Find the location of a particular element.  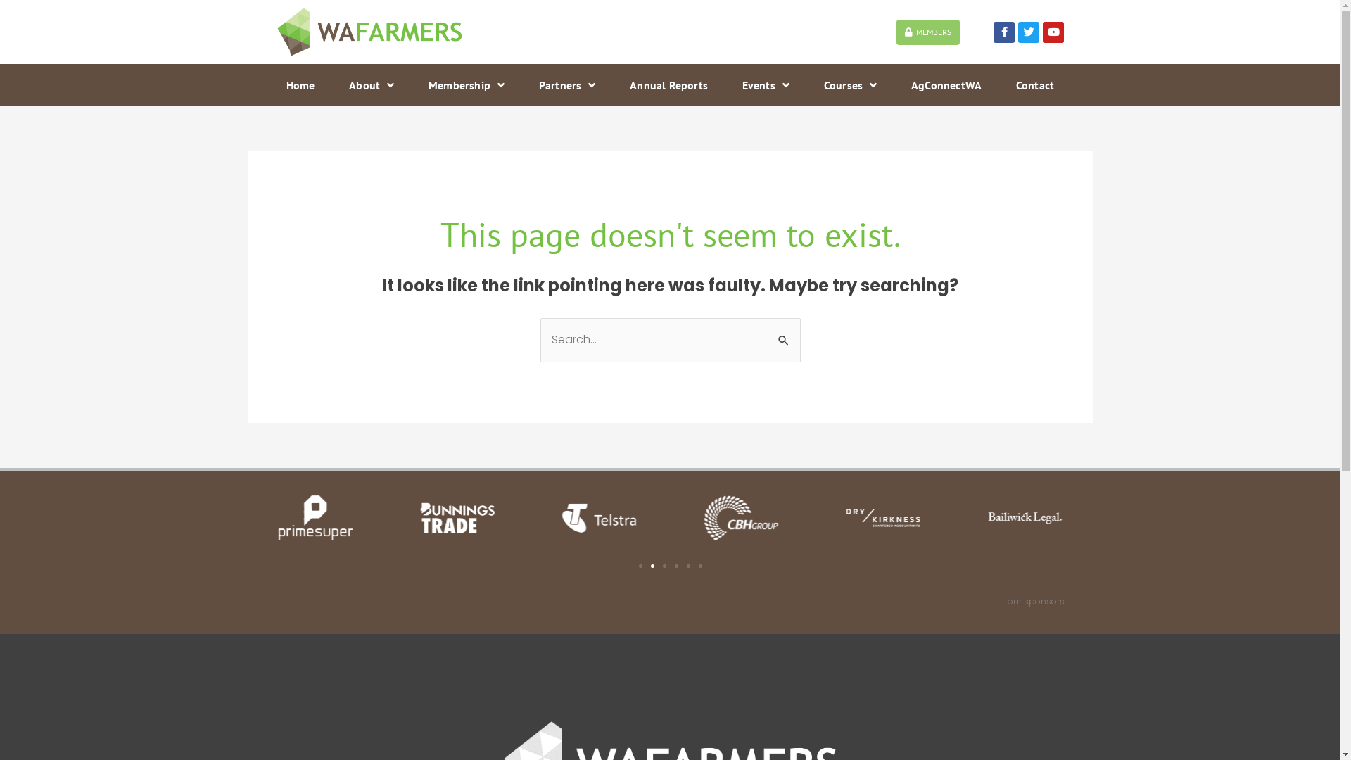

Courses is located at coordinates (850, 85).